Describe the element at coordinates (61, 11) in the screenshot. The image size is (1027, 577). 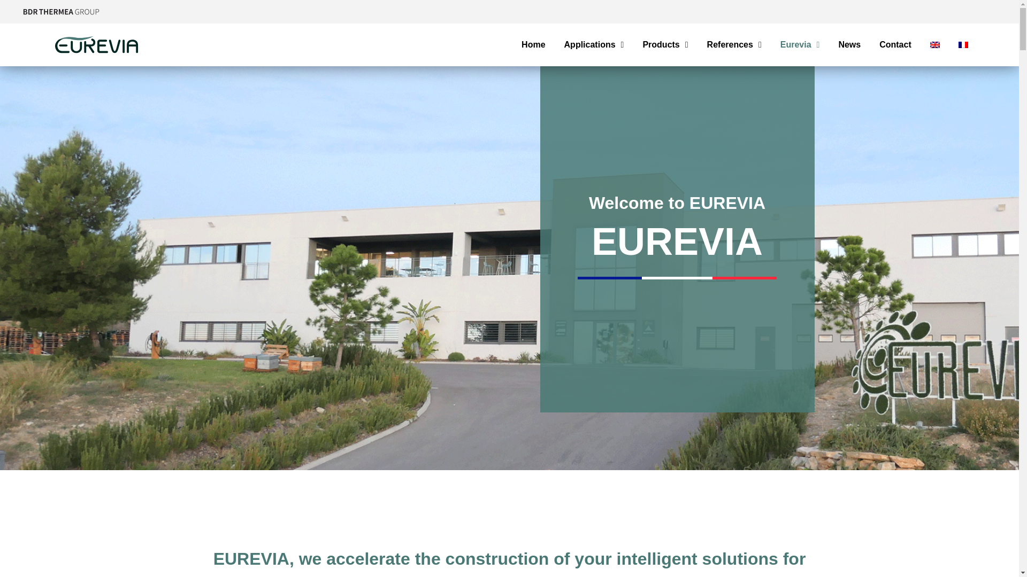
I see `BDR-Group-logo-min.png` at that location.